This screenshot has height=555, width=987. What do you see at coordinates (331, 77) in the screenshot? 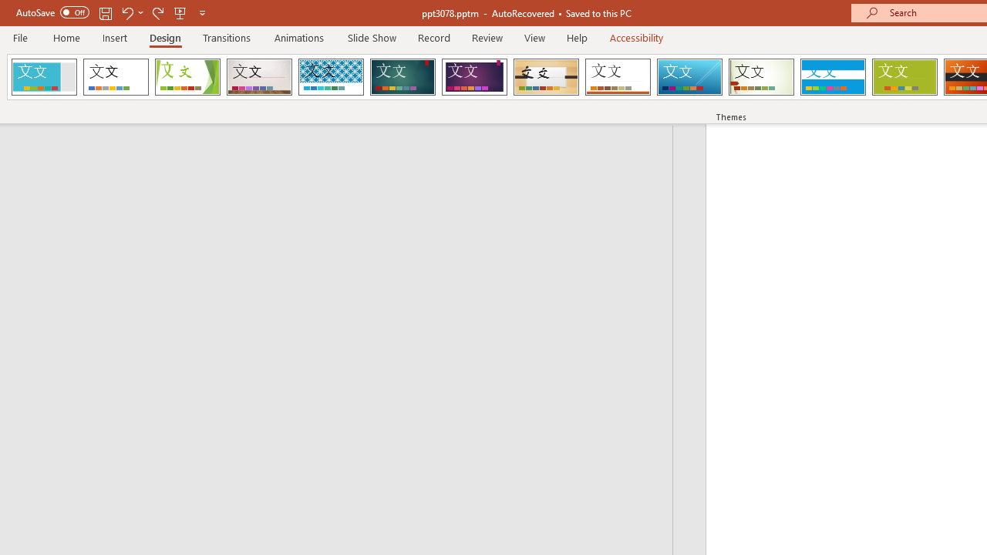
I see `Integral` at bounding box center [331, 77].